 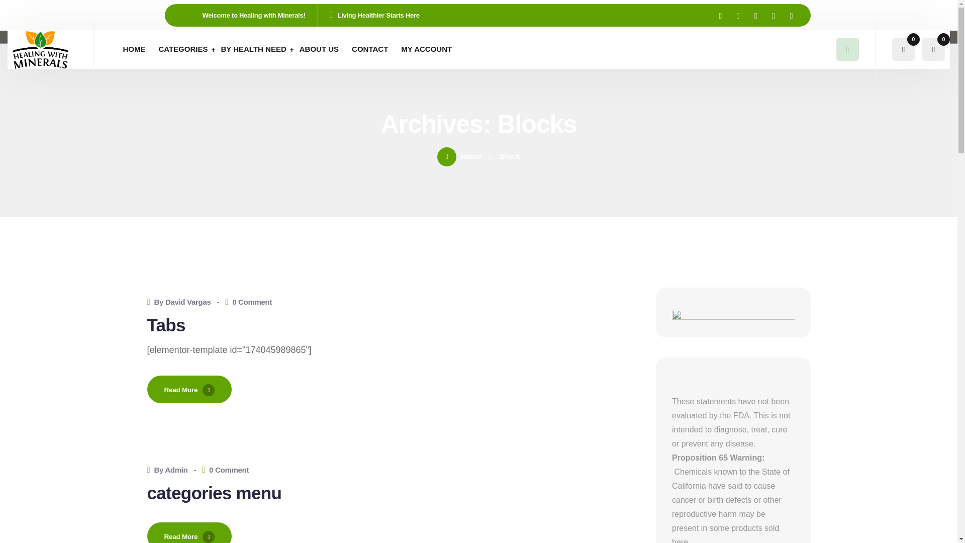 I want to click on BY HEALTH NEED, so click(x=253, y=49).